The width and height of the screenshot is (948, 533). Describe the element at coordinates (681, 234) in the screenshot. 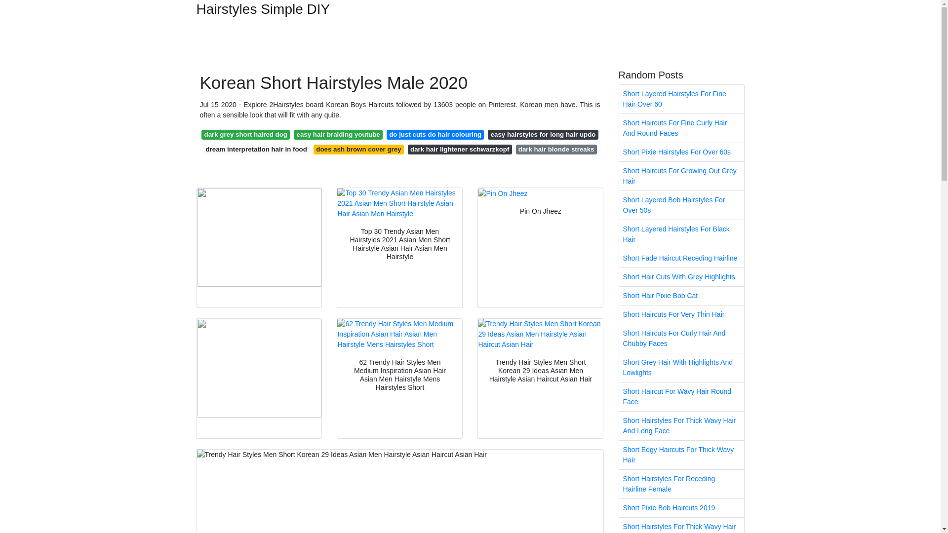

I see `Short Layered Hairstyles For Black Hair` at that location.